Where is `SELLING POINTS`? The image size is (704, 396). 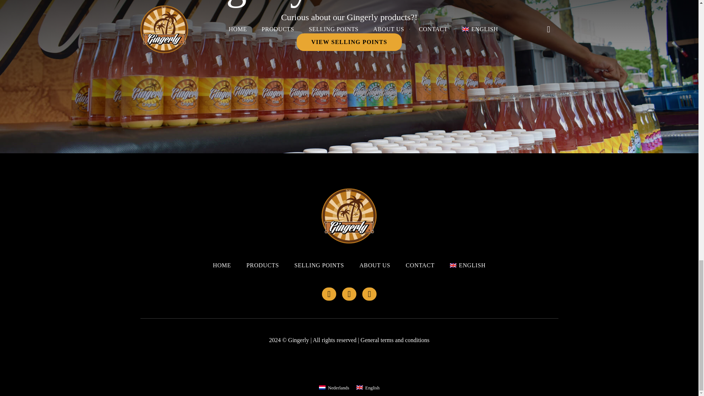 SELLING POINTS is located at coordinates (319, 265).